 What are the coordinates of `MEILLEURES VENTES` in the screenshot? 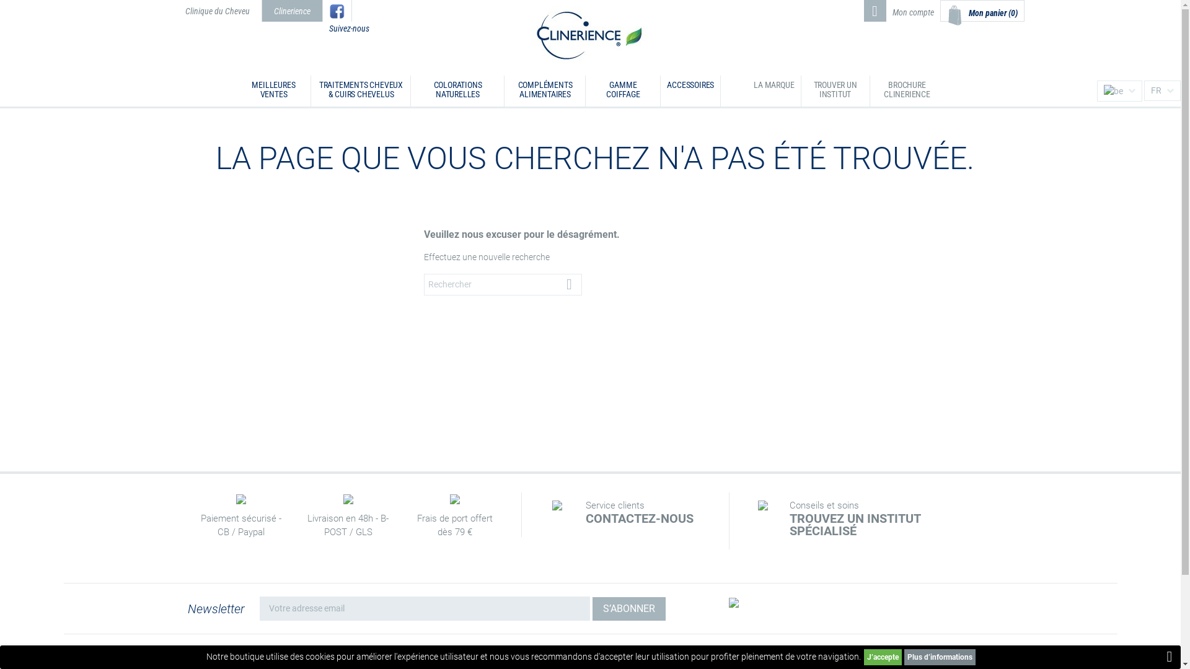 It's located at (273, 91).